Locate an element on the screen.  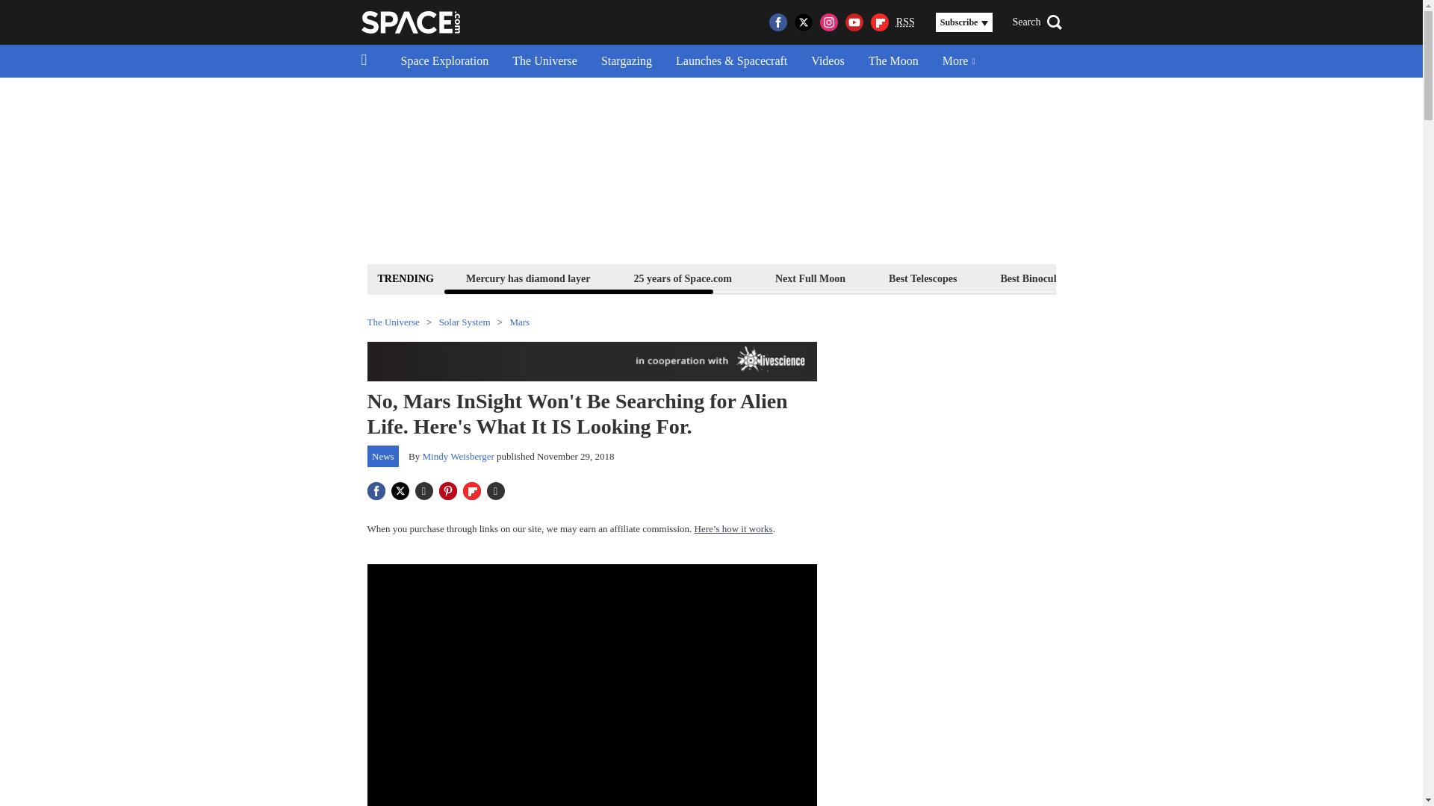
Mercury has diamond layer is located at coordinates (528, 278).